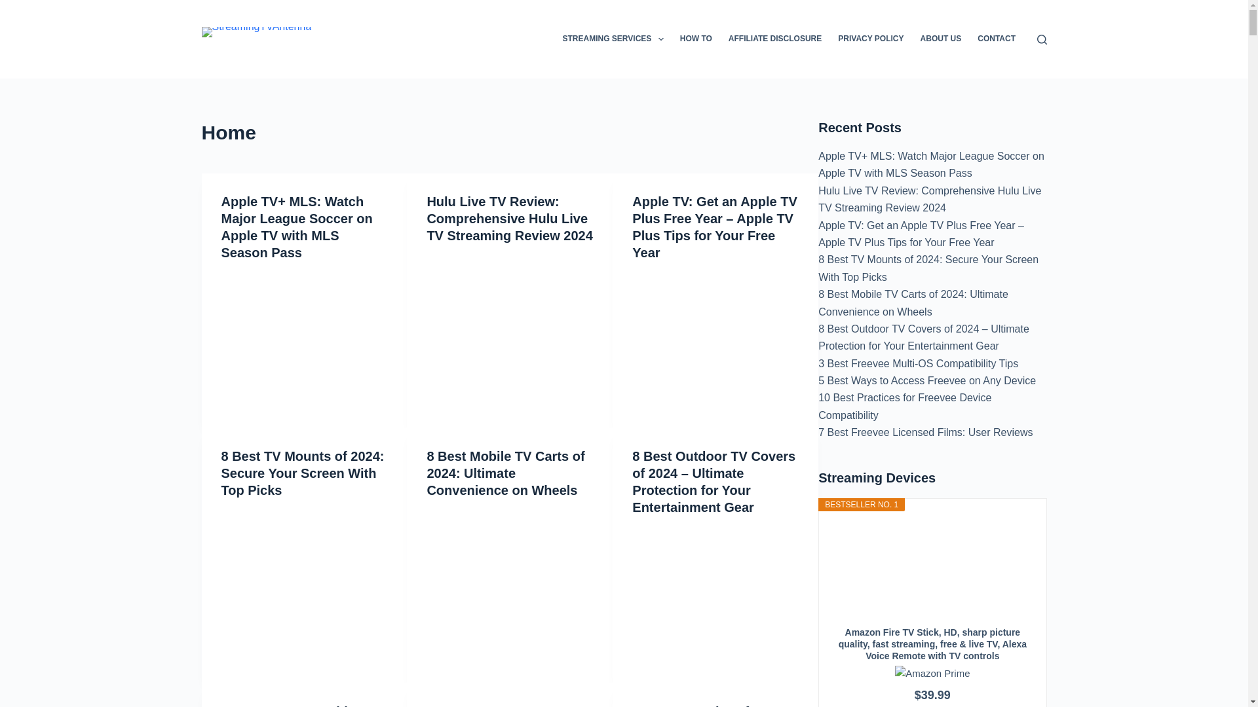 The image size is (1258, 707). What do you see at coordinates (613, 39) in the screenshot?
I see `STREAMING SERVICES` at bounding box center [613, 39].